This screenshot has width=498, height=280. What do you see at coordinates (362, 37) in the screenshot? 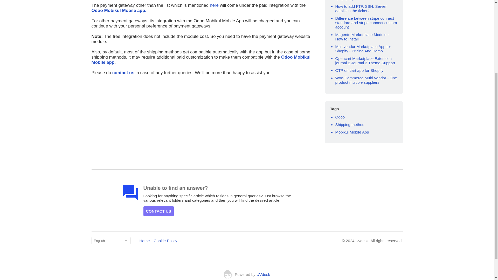
I see `Magento Marketplace Module - How to Install` at bounding box center [362, 37].